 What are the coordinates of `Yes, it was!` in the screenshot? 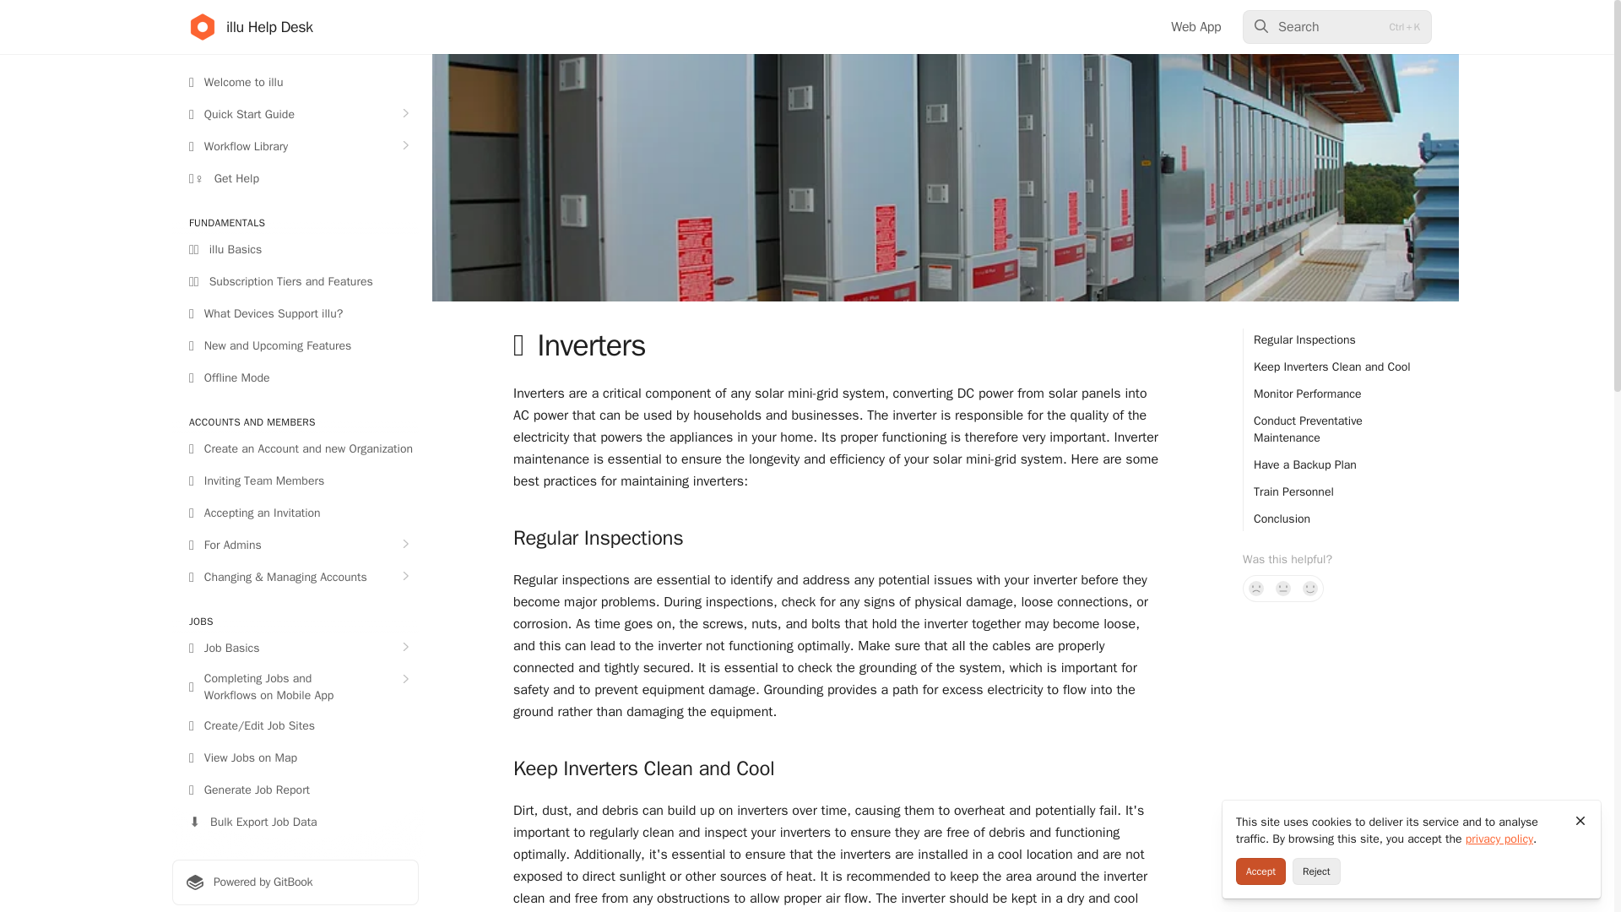 It's located at (1310, 588).